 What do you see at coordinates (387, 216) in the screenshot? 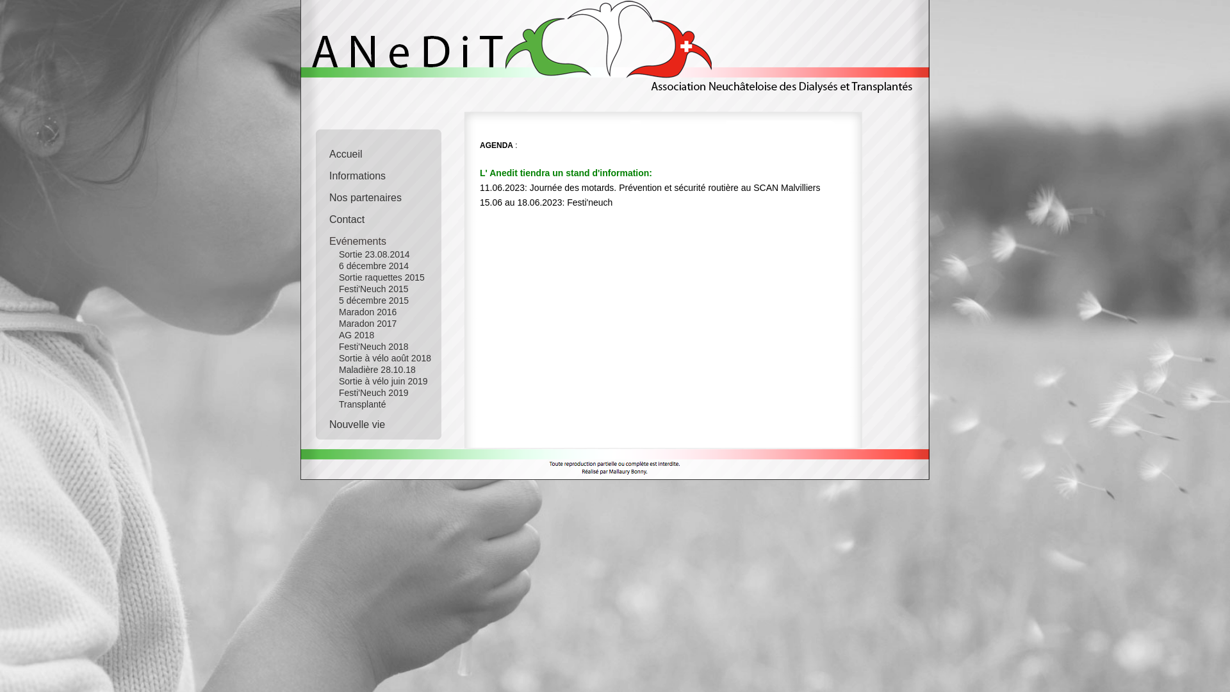
I see `Contact` at bounding box center [387, 216].